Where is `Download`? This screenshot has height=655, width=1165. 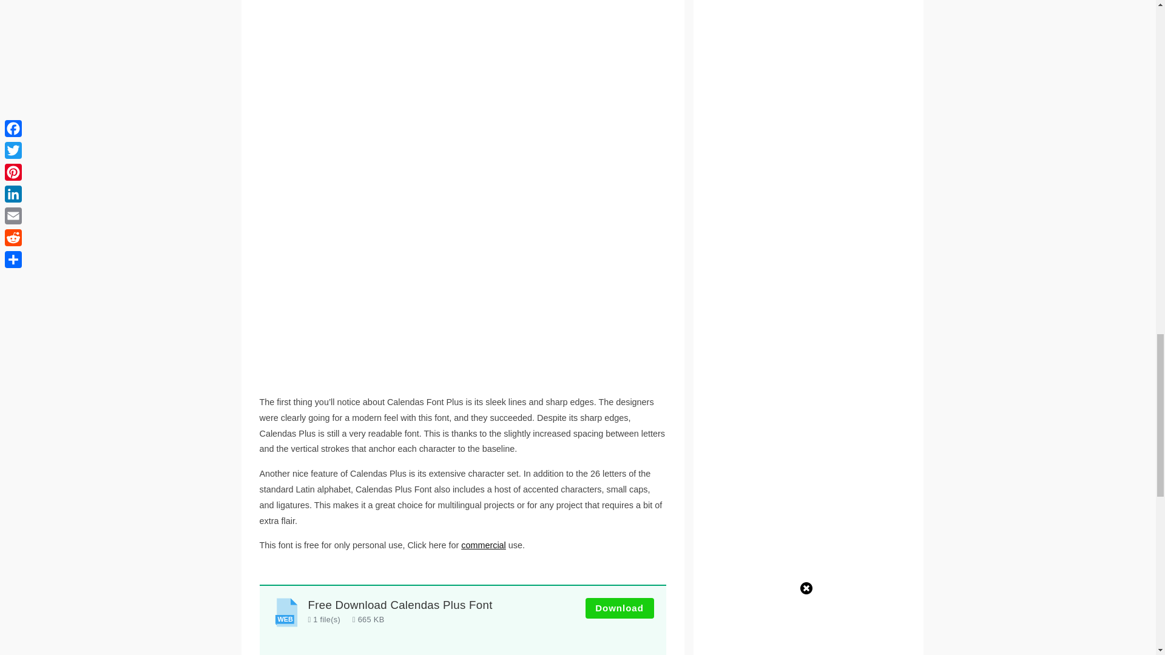 Download is located at coordinates (619, 608).